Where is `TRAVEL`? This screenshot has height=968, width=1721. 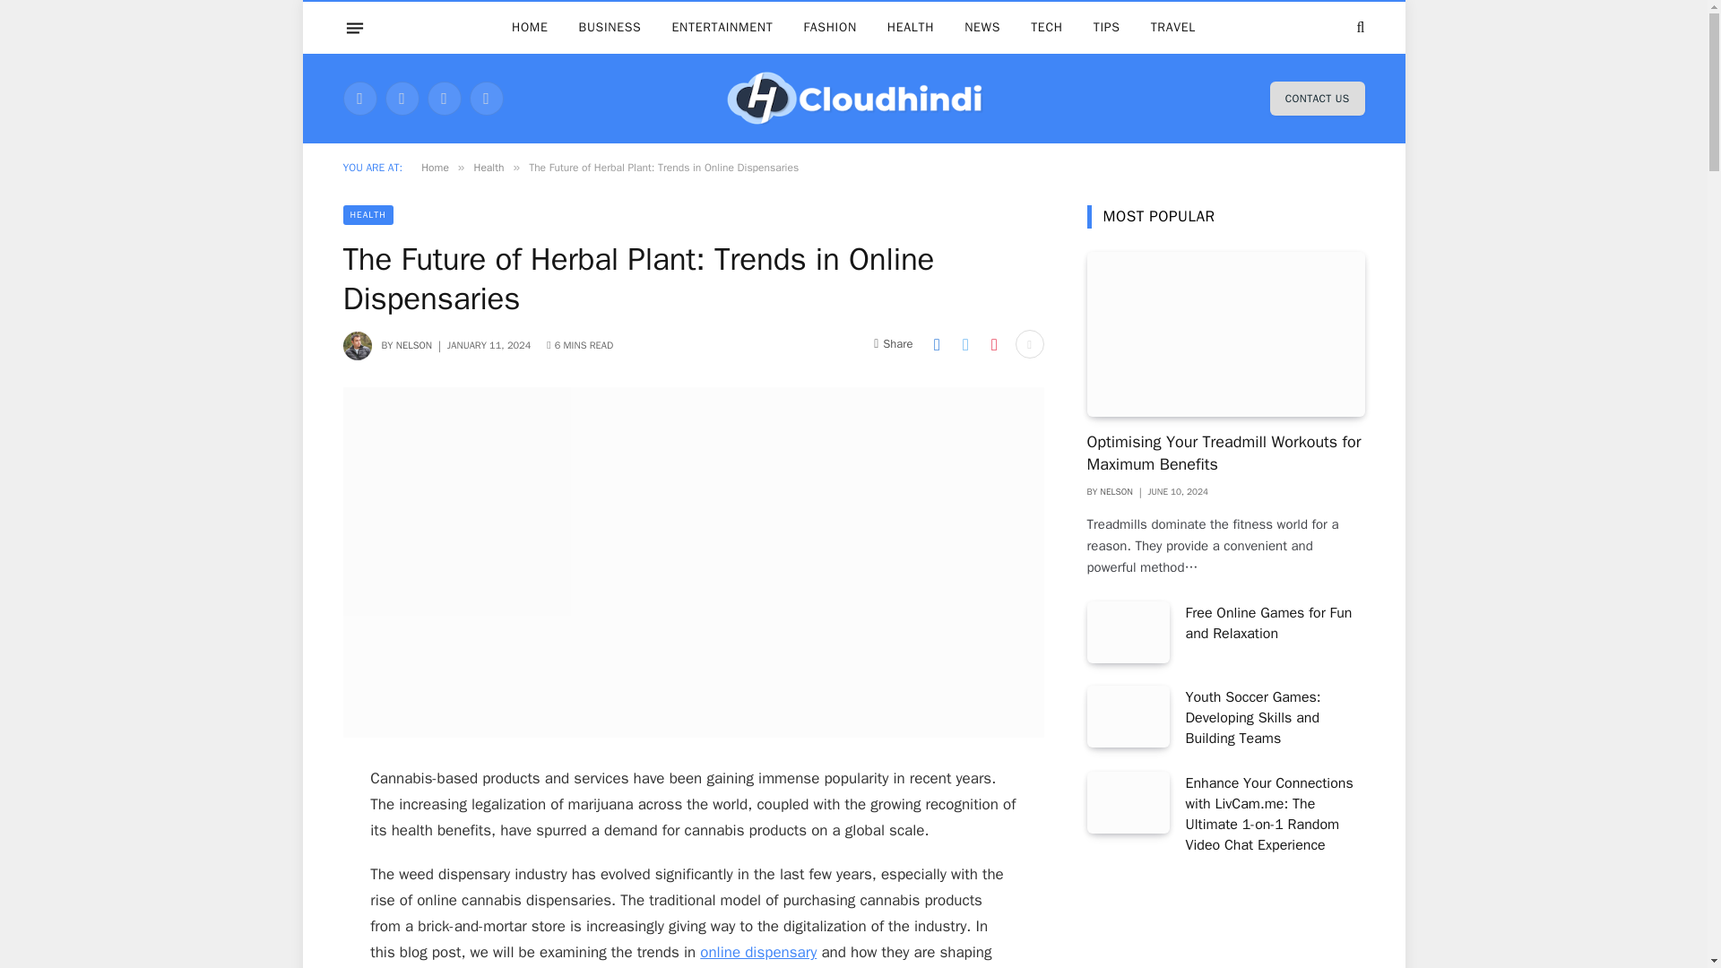 TRAVEL is located at coordinates (1173, 28).